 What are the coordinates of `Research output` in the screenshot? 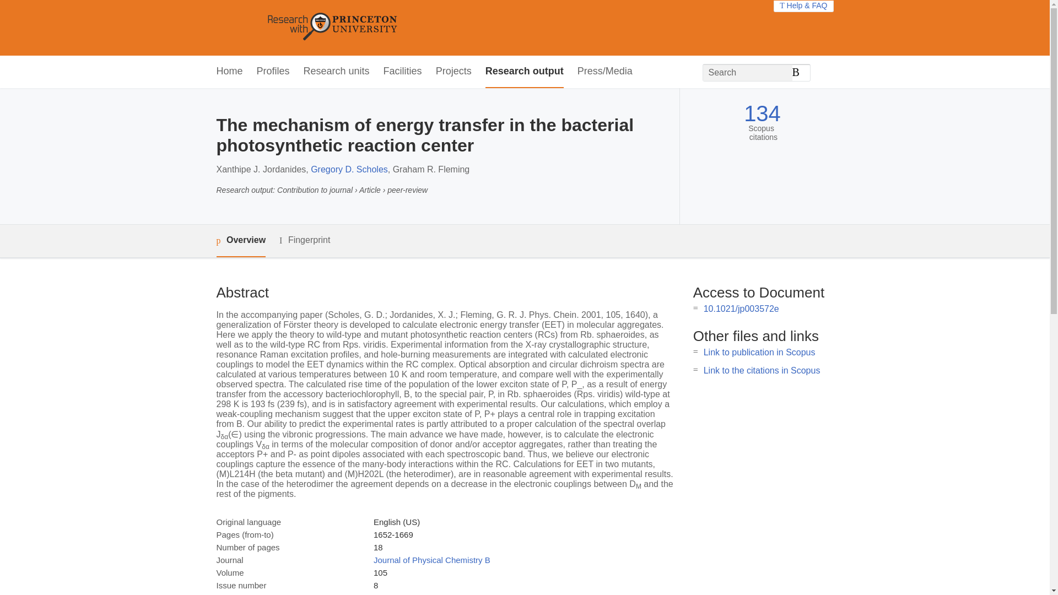 It's located at (525, 72).